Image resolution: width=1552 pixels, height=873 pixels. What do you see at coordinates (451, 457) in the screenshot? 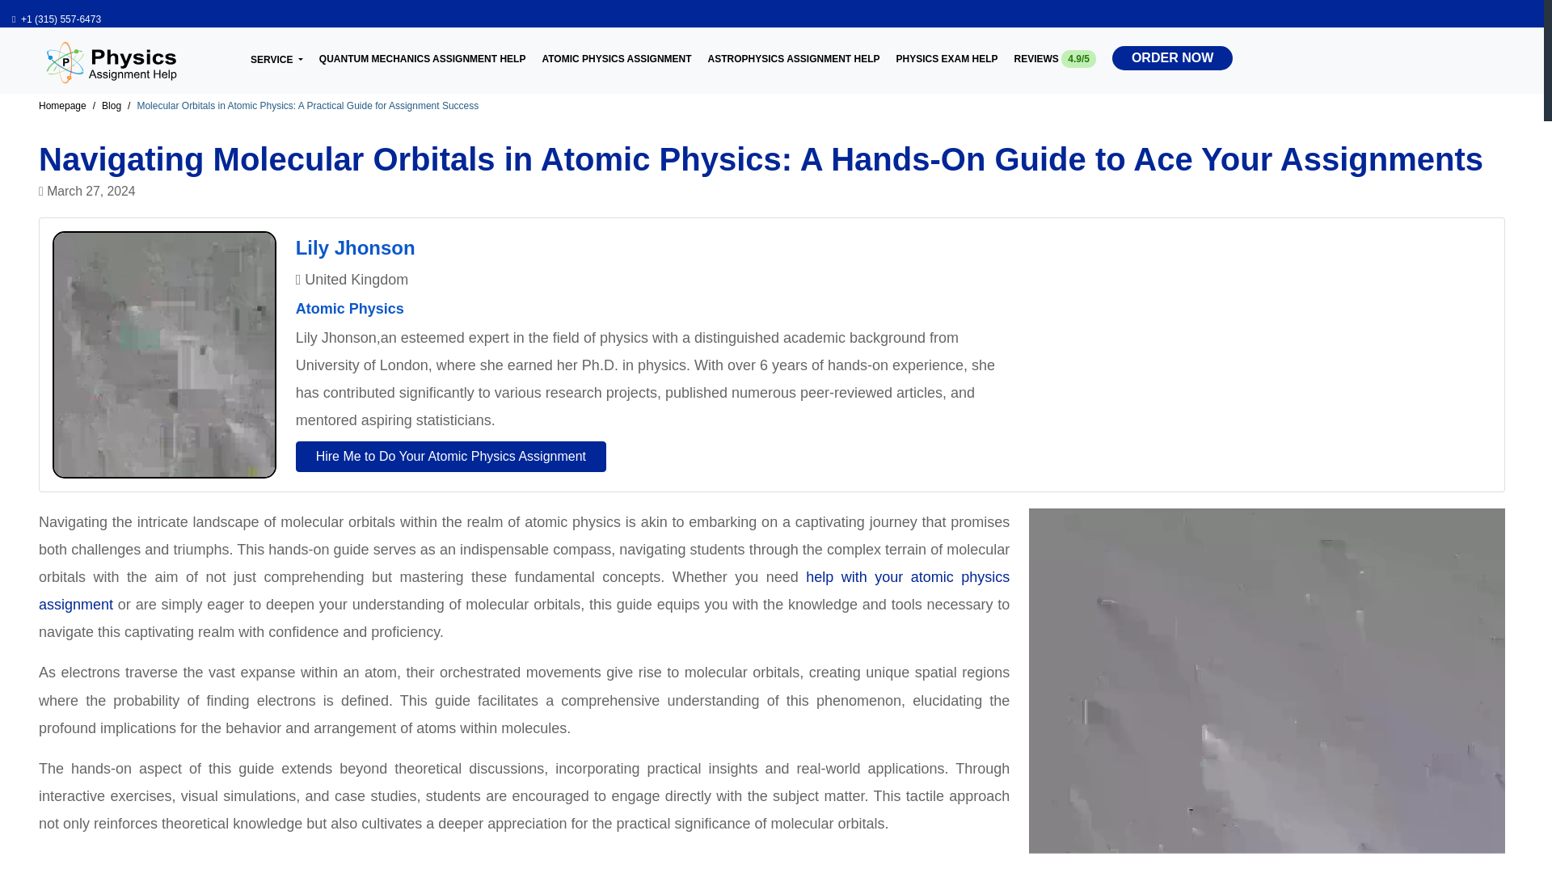
I see `Hire Me to Do Your Atomic Physics Assignment` at bounding box center [451, 457].